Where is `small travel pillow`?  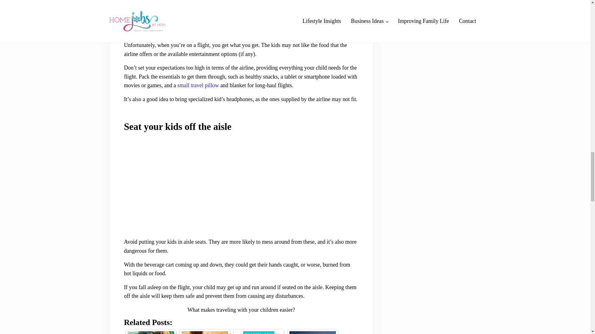
small travel pillow is located at coordinates (198, 85).